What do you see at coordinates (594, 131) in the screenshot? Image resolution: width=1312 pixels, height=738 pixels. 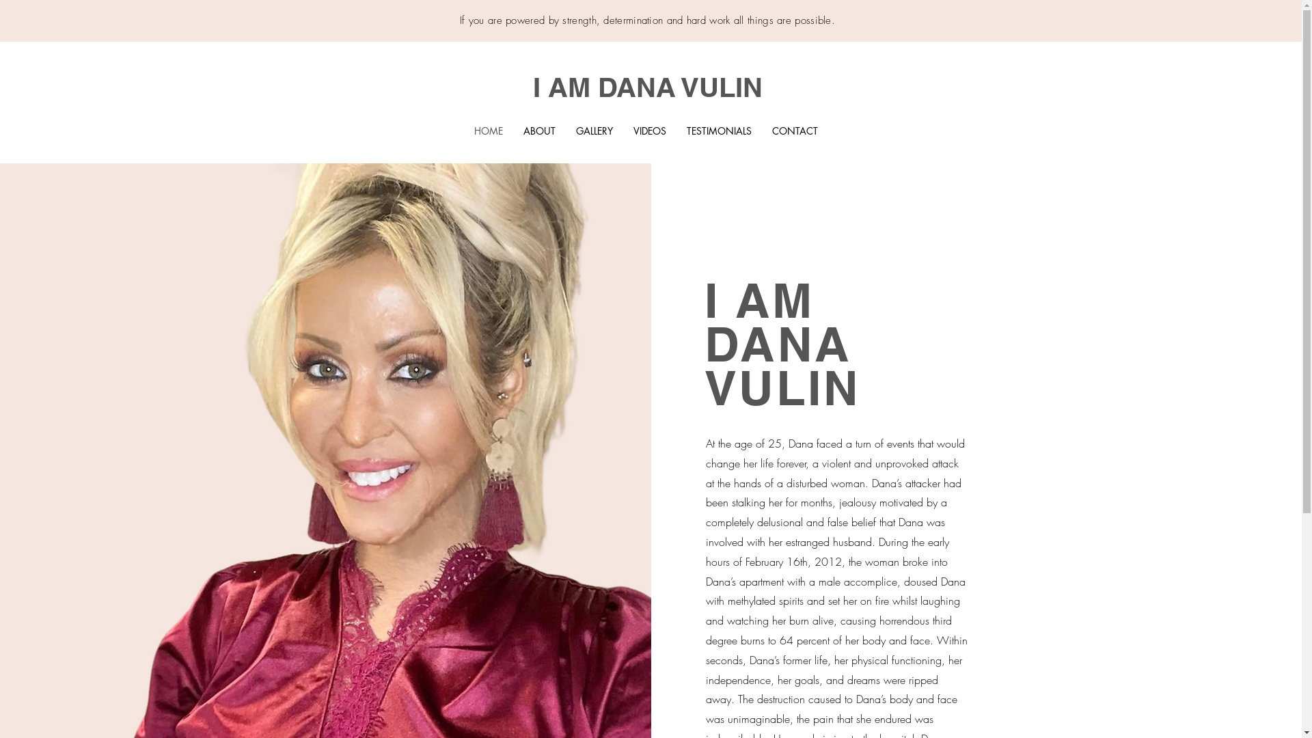 I see `GALLERY` at bounding box center [594, 131].